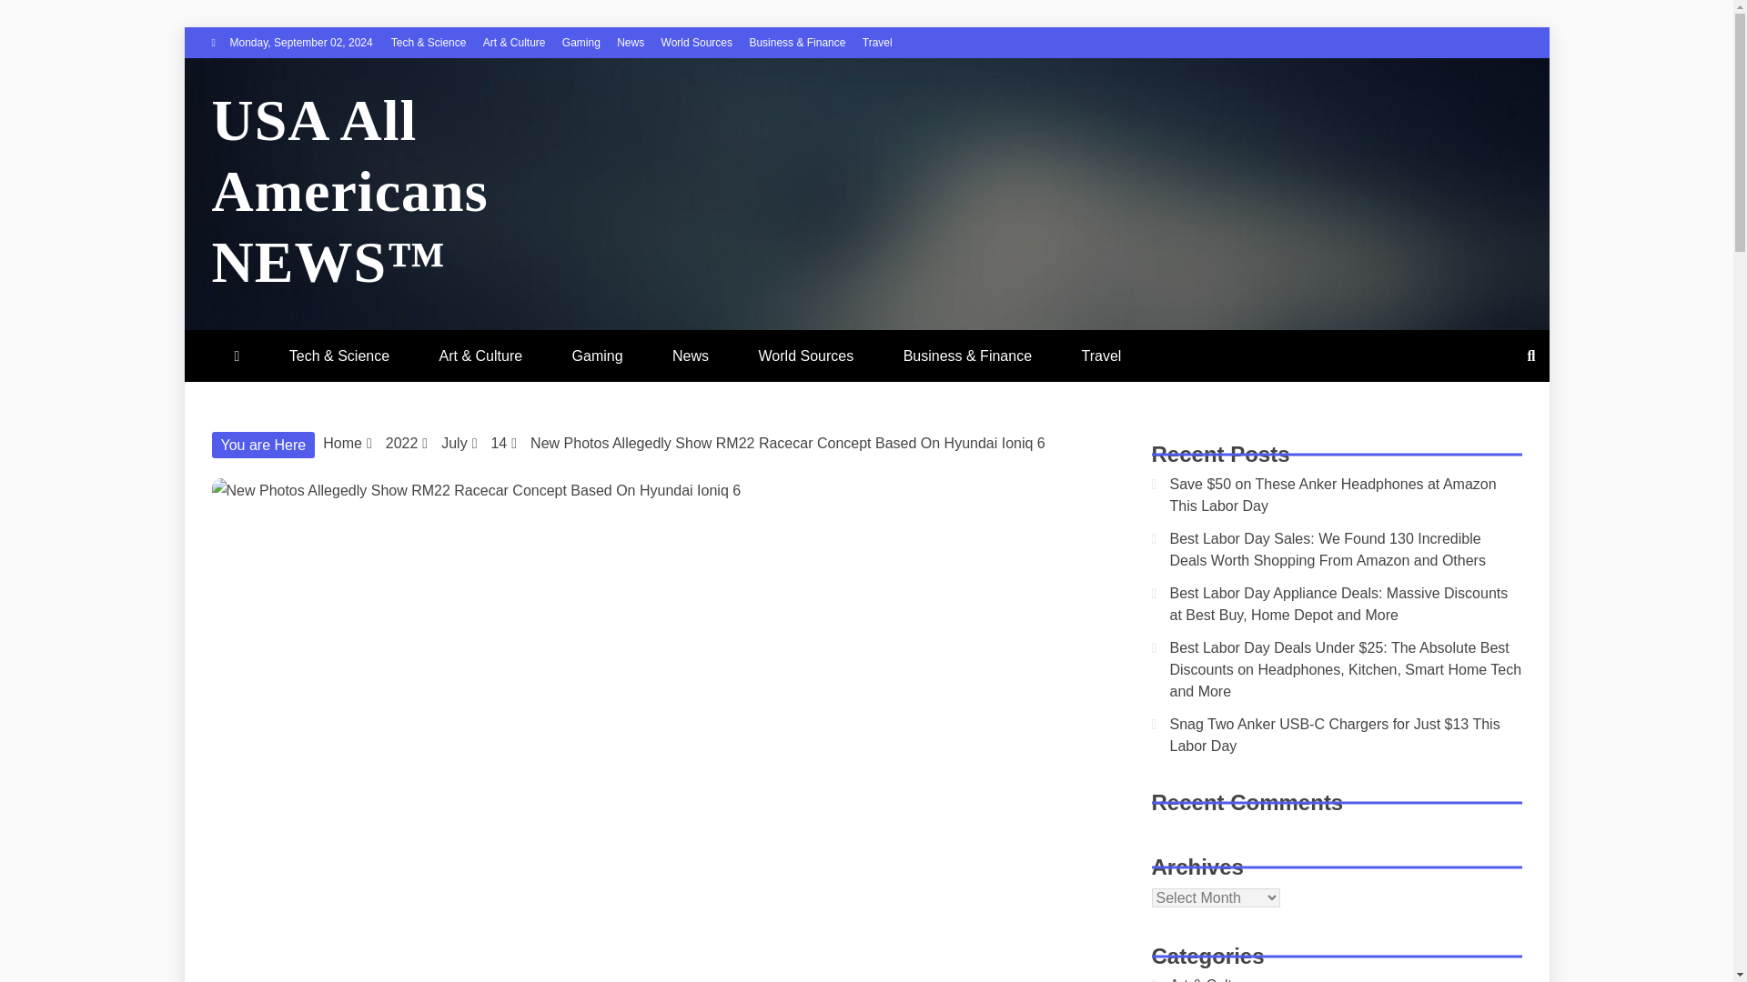  Describe the element at coordinates (453, 443) in the screenshot. I see `July` at that location.